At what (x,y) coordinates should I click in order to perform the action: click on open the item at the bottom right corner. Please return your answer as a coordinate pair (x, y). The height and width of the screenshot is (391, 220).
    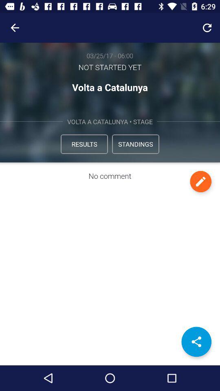
    Looking at the image, I should click on (196, 342).